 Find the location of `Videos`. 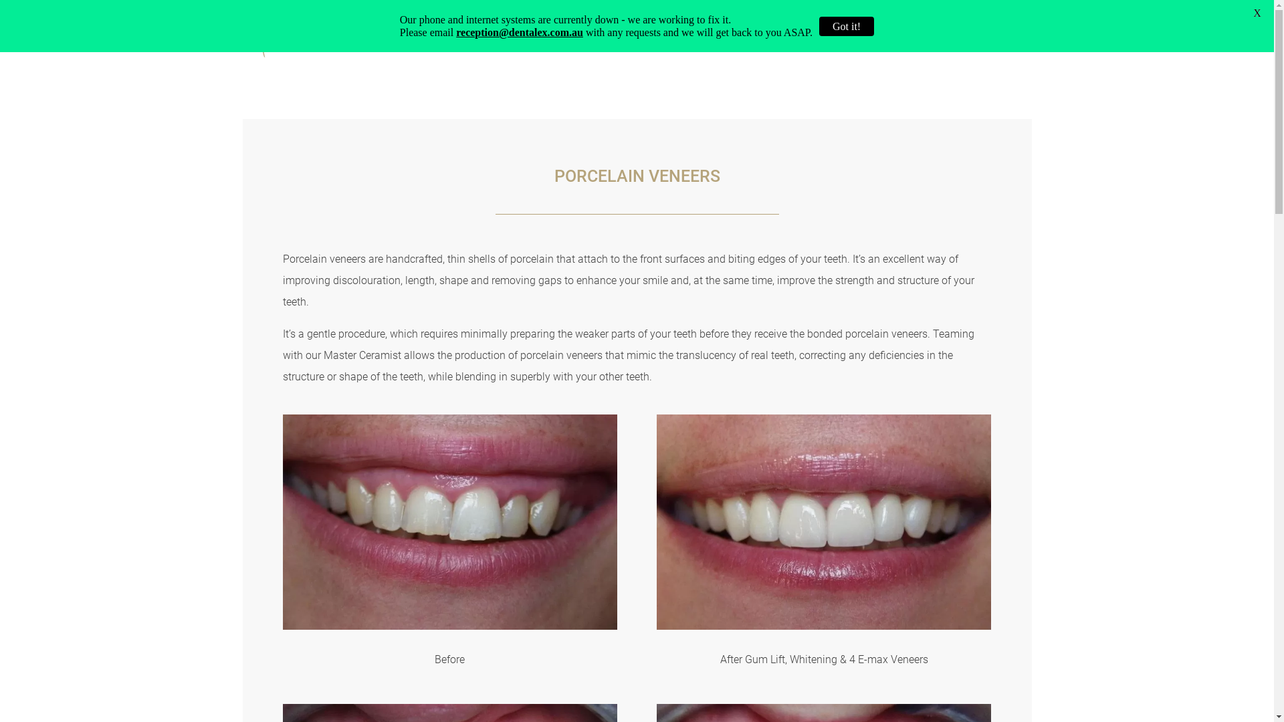

Videos is located at coordinates (863, 37).